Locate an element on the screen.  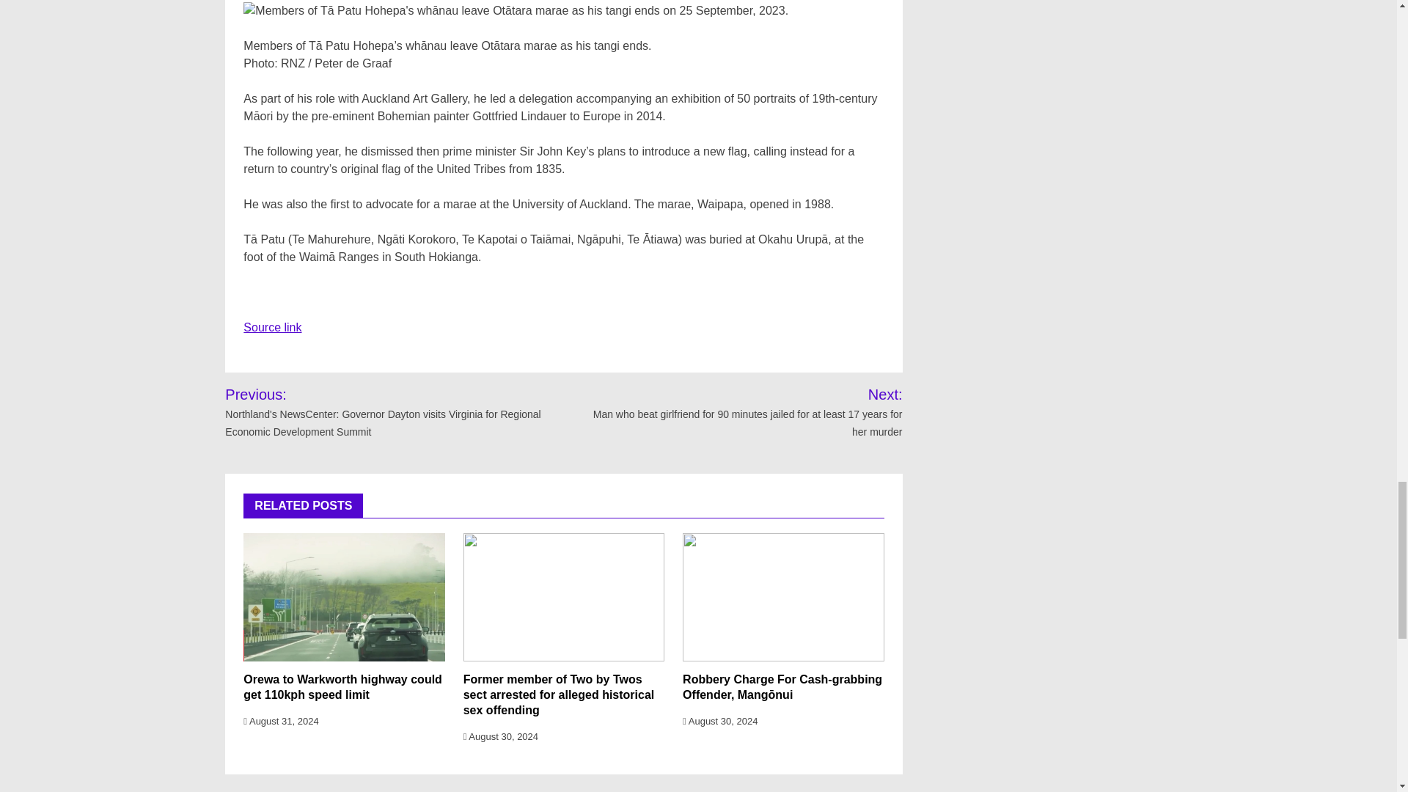
Orewa to Warkworth highway could get 110kph speed limit is located at coordinates (342, 686).